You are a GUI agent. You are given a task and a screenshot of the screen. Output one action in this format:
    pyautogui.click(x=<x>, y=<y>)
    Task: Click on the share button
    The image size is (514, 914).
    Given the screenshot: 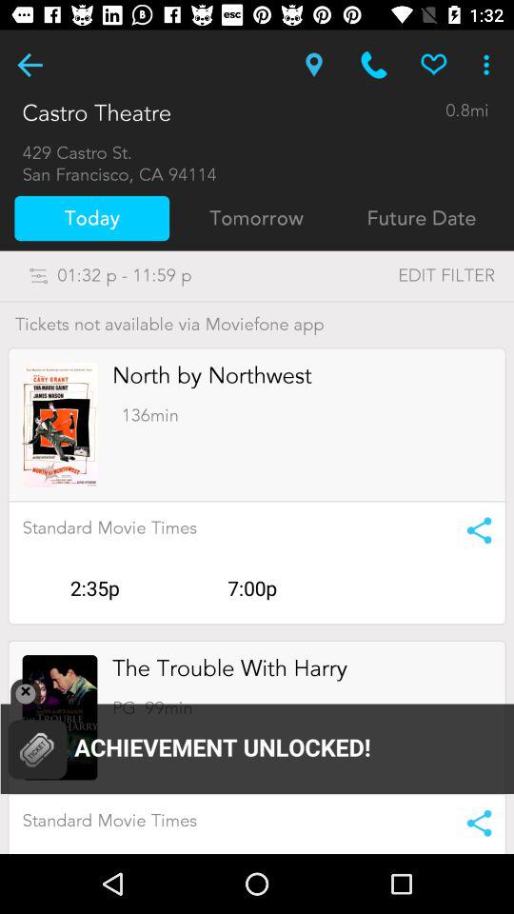 What is the action you would take?
    pyautogui.click(x=472, y=823)
    